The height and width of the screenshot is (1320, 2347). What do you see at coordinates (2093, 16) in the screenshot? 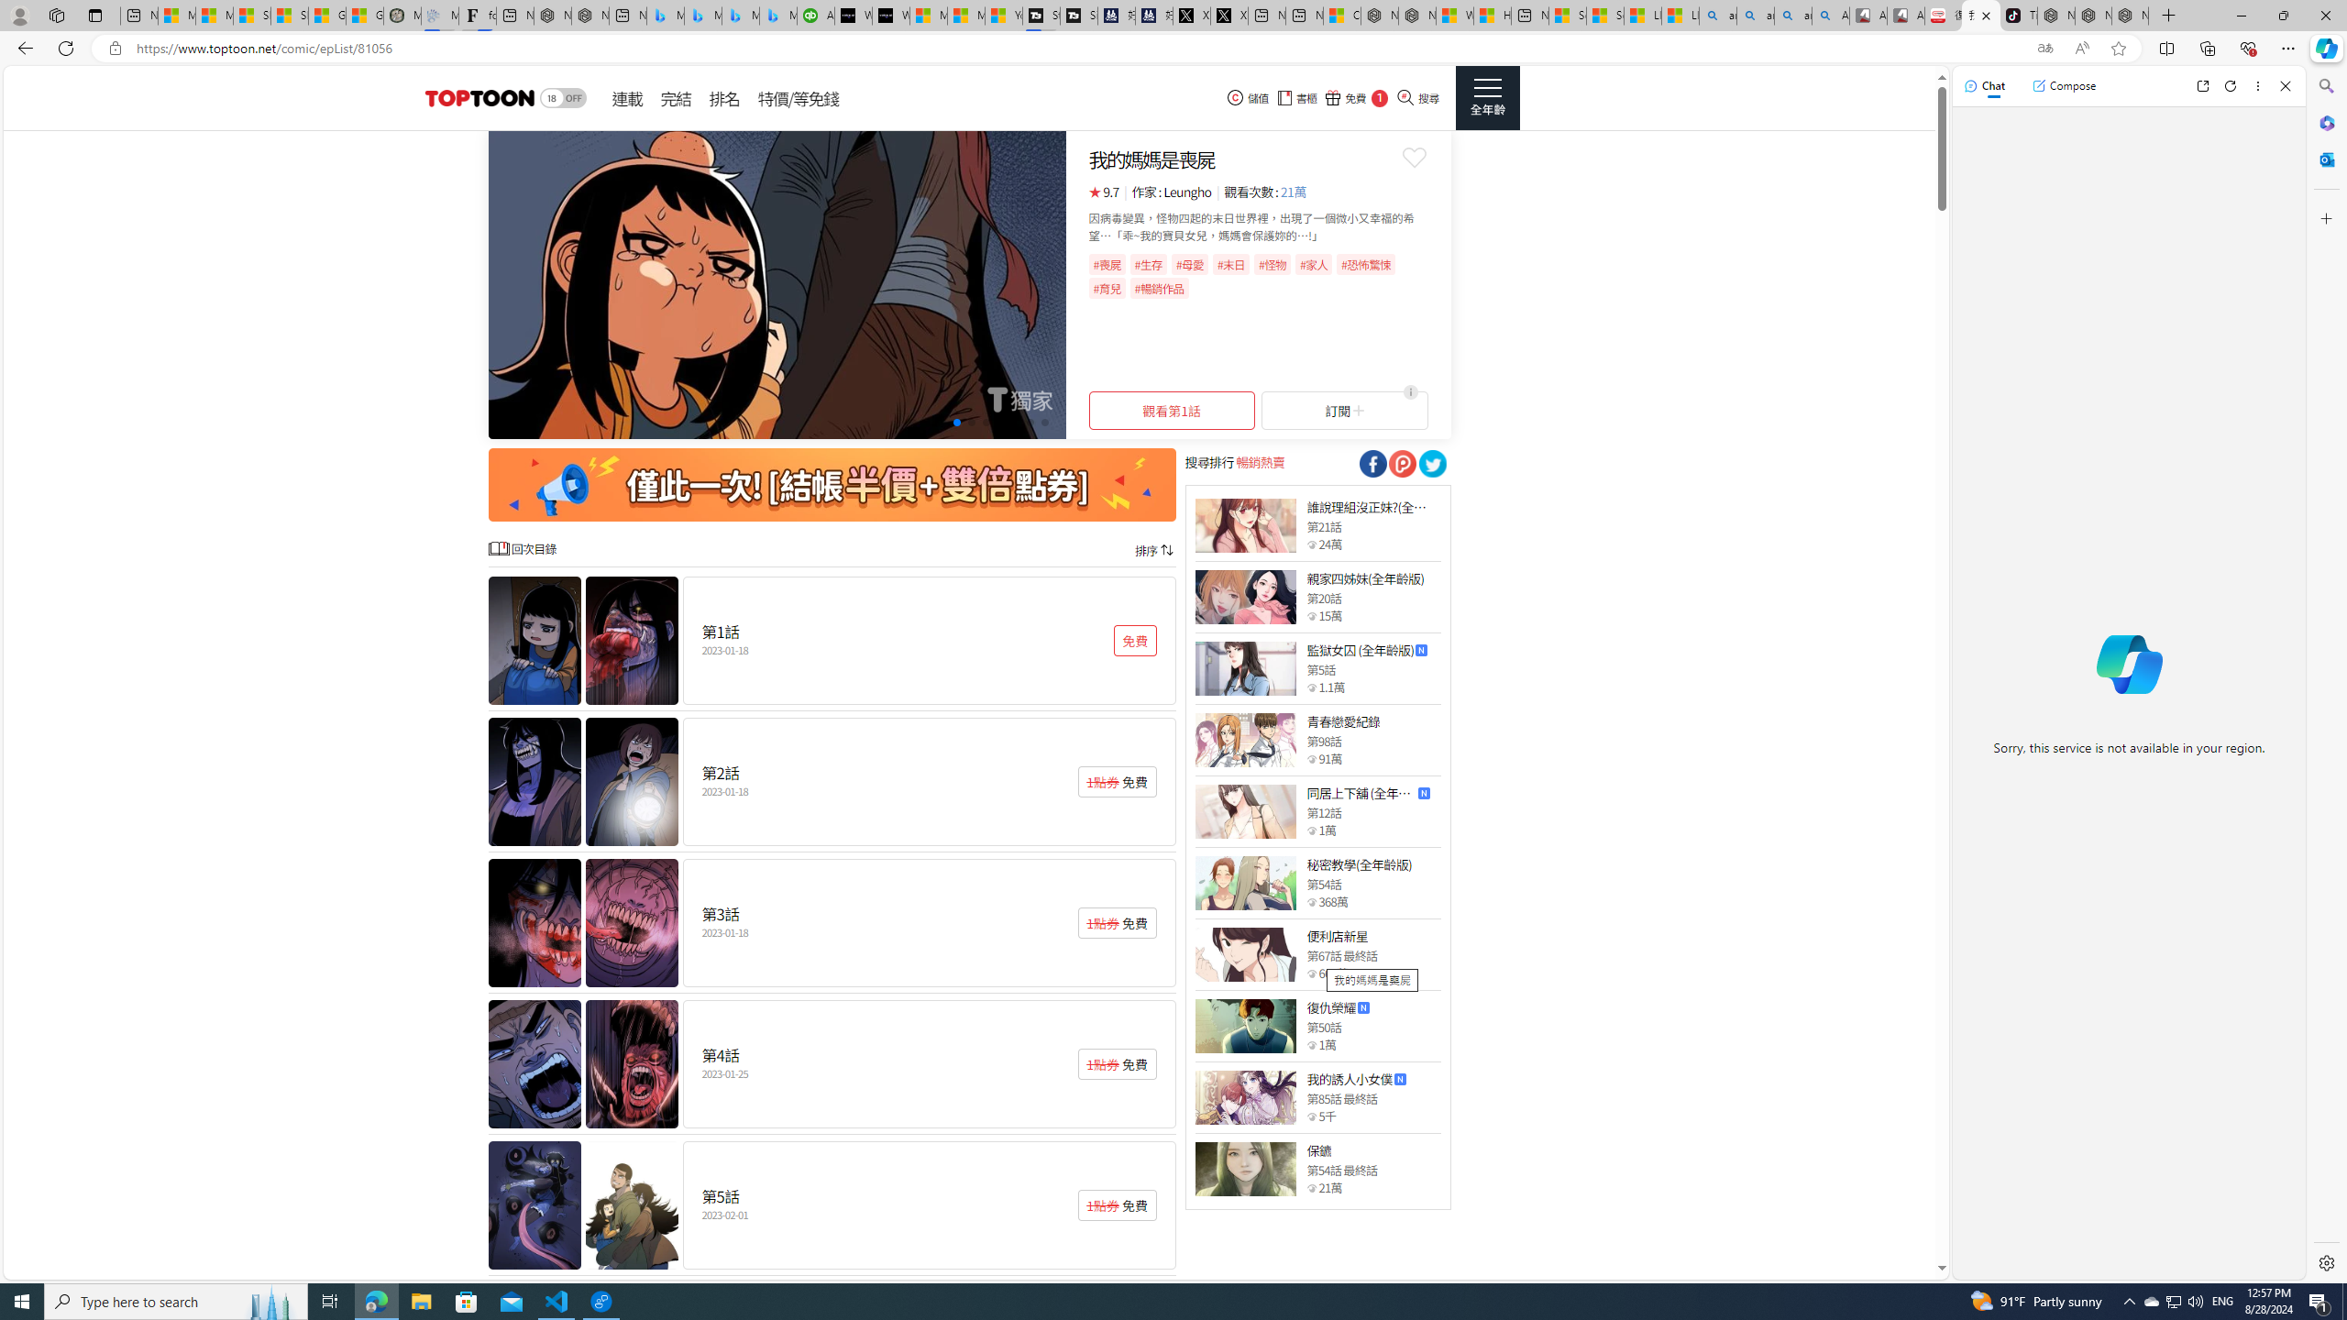
I see `Nordace Siena Pro 15 Backpack` at bounding box center [2093, 16].